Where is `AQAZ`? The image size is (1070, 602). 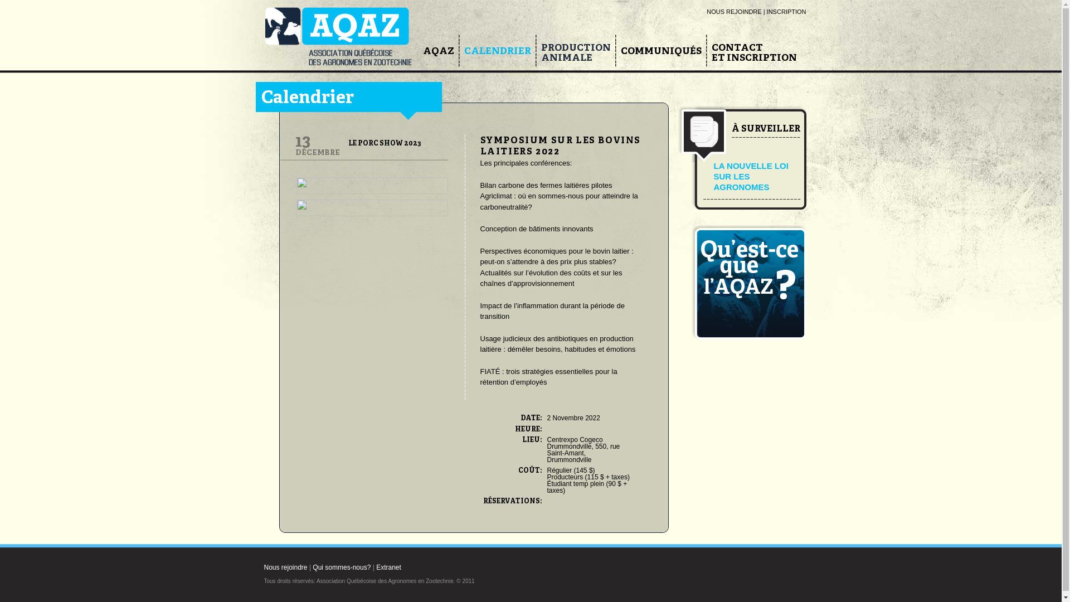
AQAZ is located at coordinates (438, 51).